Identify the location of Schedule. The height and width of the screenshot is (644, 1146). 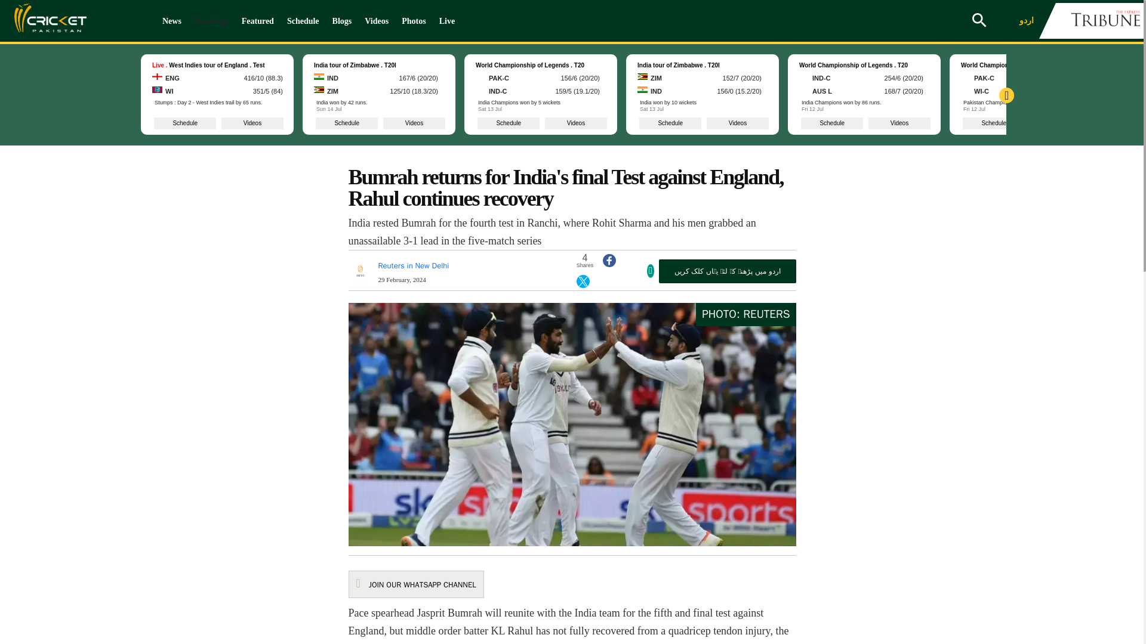
(303, 21).